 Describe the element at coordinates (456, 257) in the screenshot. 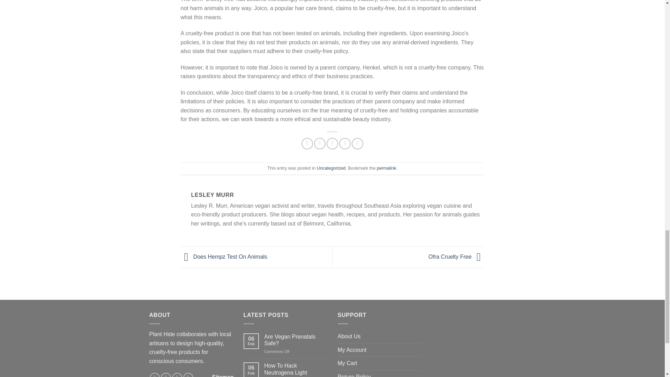

I see `Ofra Cruelty Free` at that location.